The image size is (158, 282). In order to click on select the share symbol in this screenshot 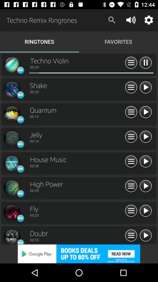, I will do `click(131, 112)`.